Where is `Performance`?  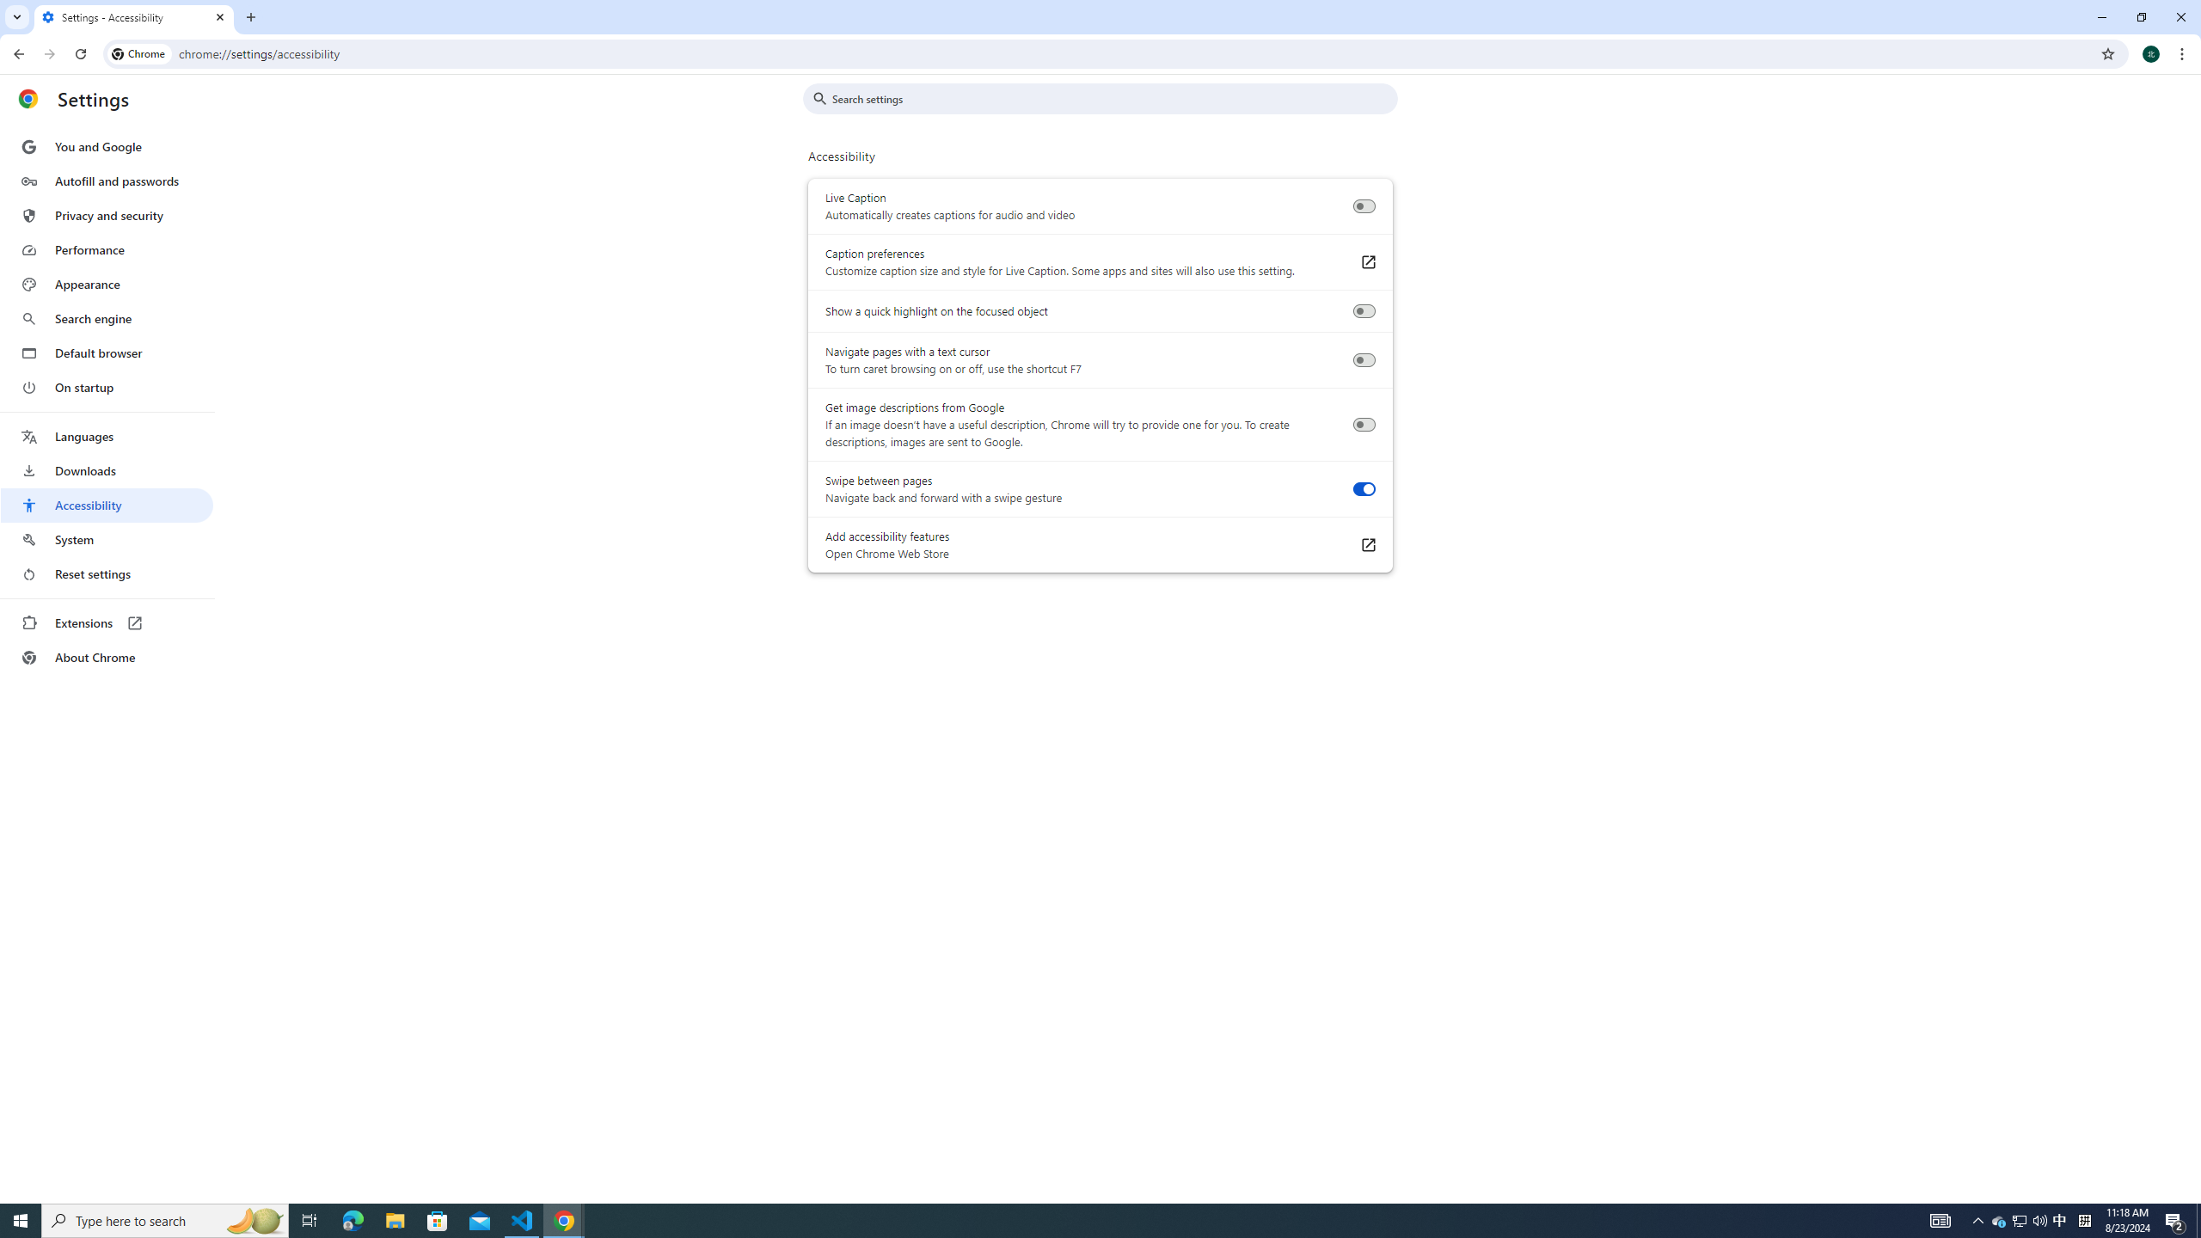
Performance is located at coordinates (107, 249).